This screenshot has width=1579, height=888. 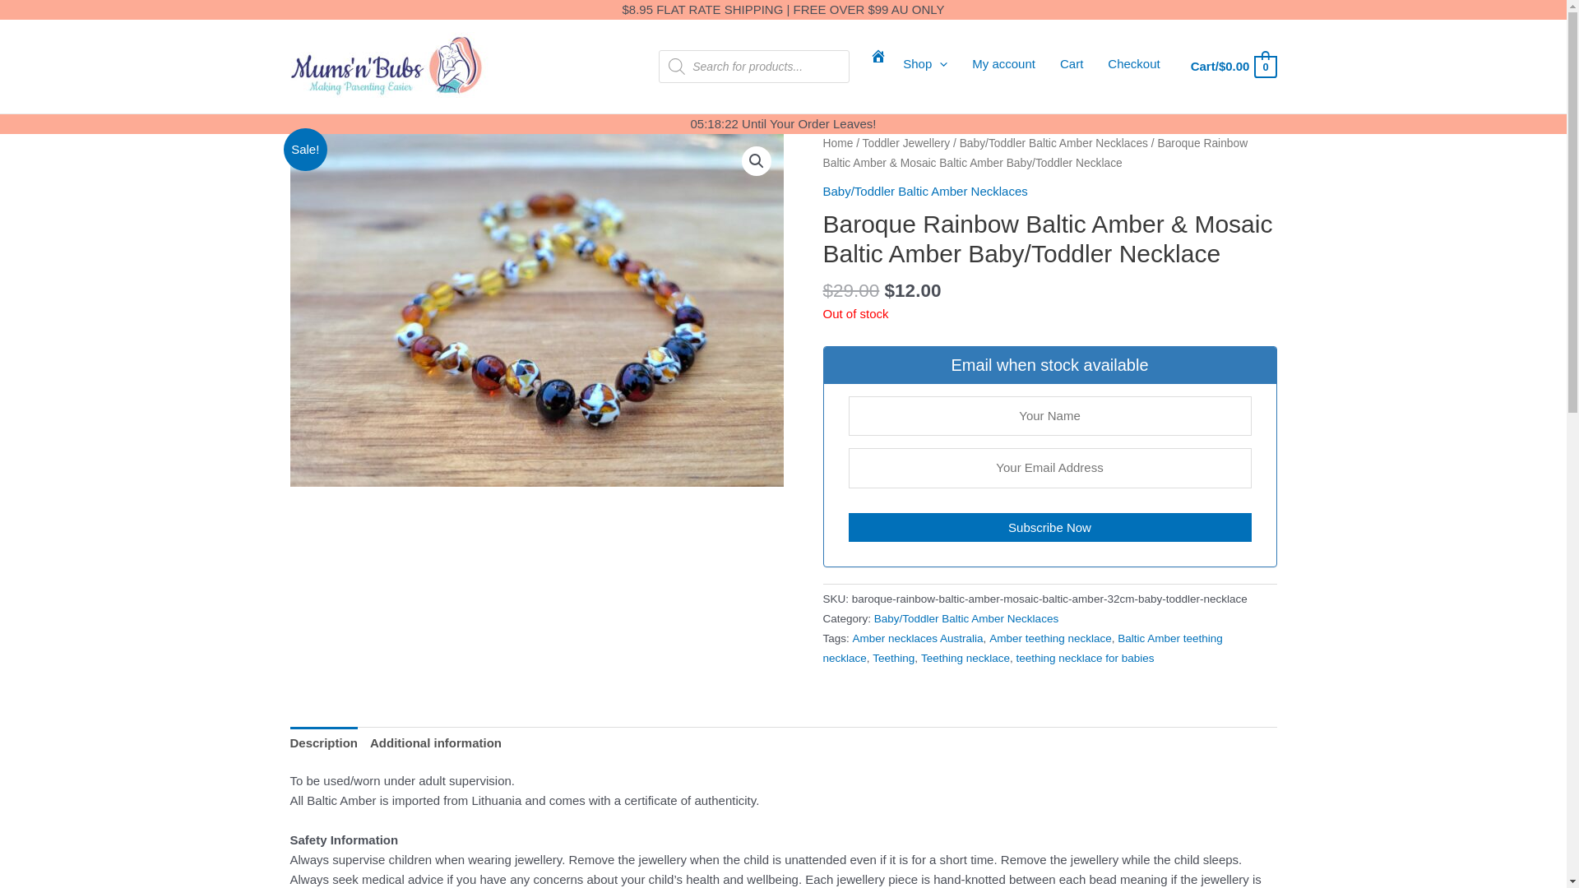 What do you see at coordinates (1234, 67) in the screenshot?
I see `Cart/$0.00
0` at bounding box center [1234, 67].